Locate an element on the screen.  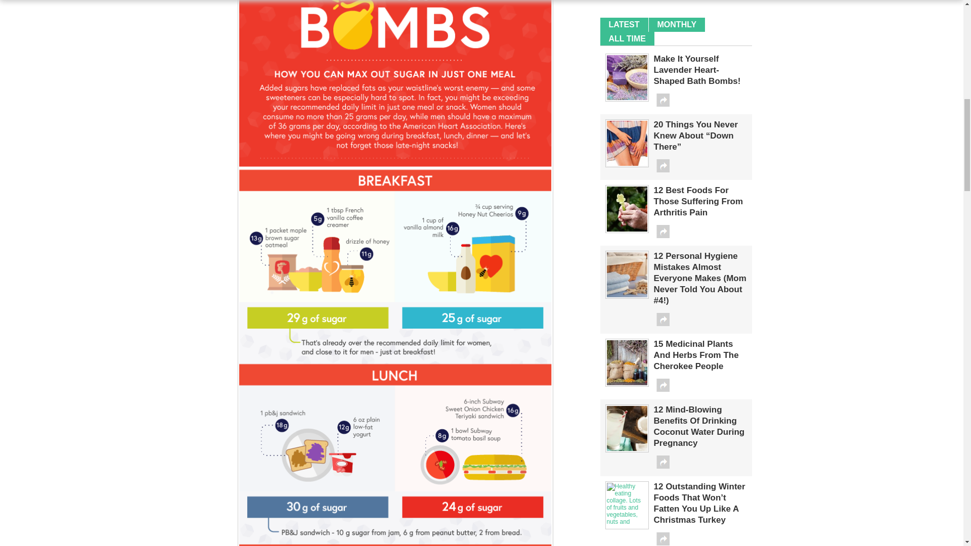
12 Best Foods For Those Suffering From Arthritis Pain is located at coordinates (627, 230).